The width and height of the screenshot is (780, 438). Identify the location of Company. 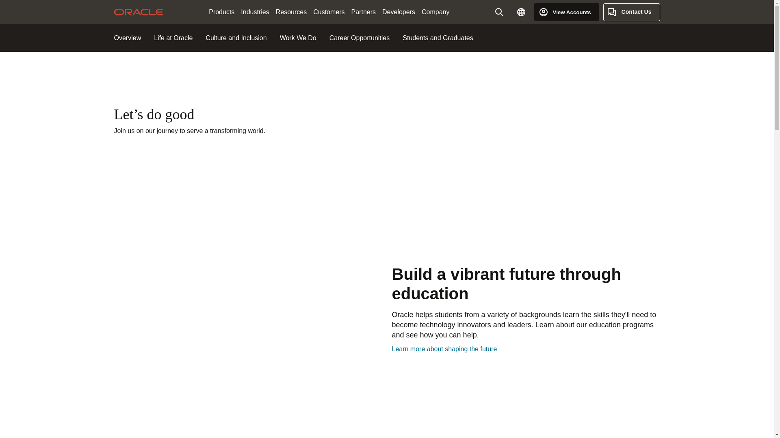
(435, 12).